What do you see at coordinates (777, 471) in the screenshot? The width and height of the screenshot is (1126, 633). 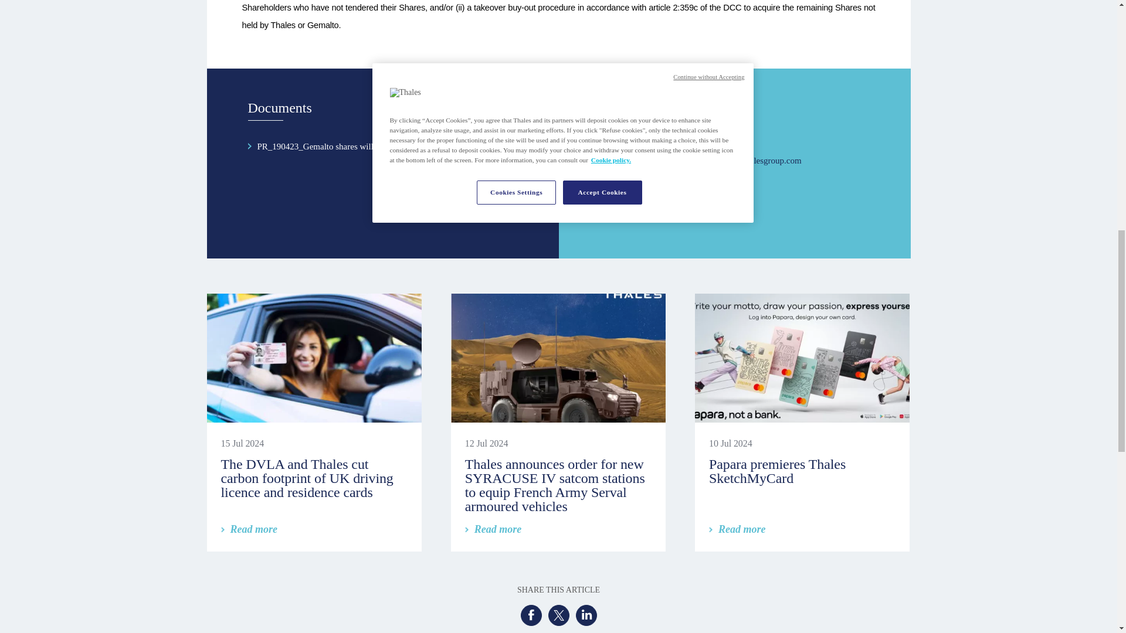 I see `Papara premieres Thales SketchMyCard` at bounding box center [777, 471].